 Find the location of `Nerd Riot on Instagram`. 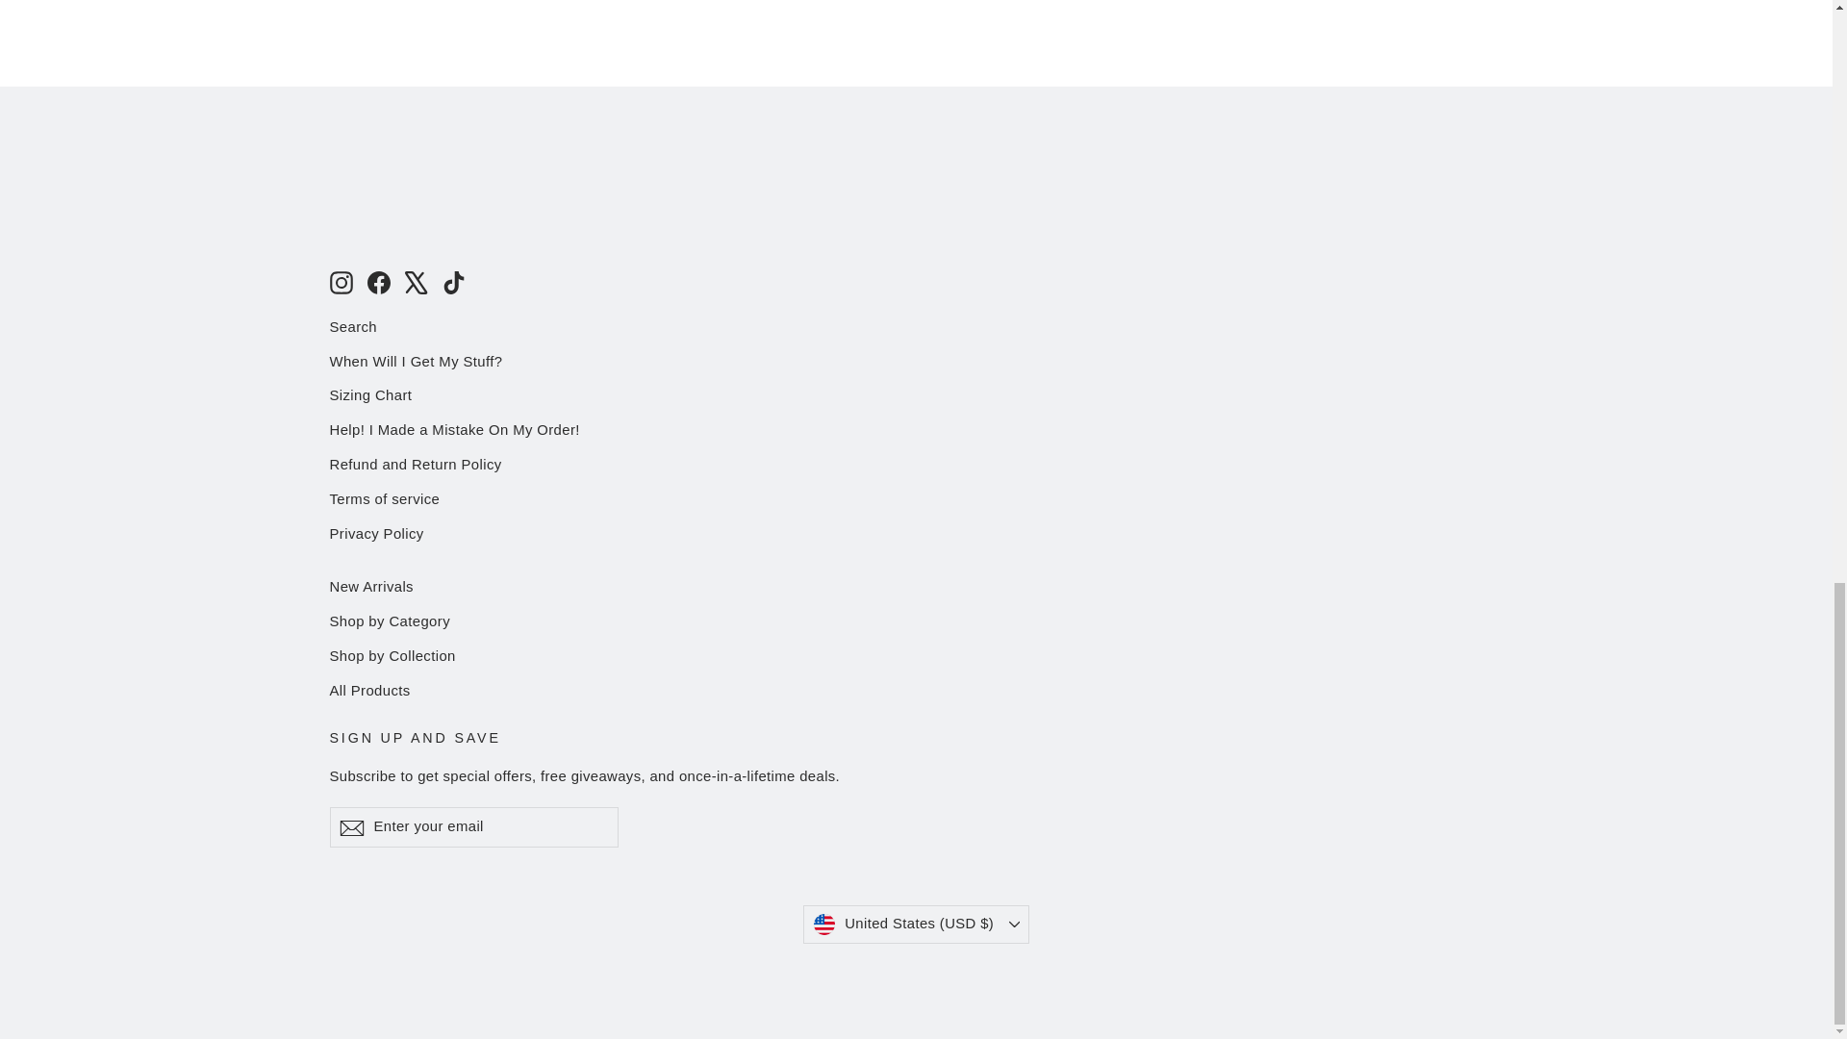

Nerd Riot on Instagram is located at coordinates (341, 281).